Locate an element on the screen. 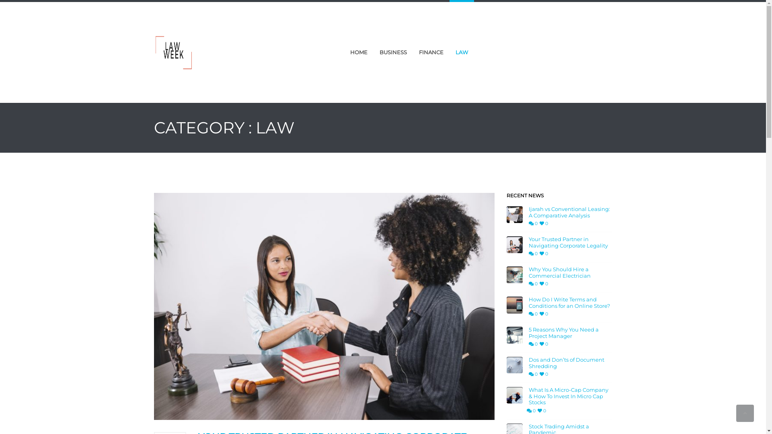  0 is located at coordinates (533, 375).